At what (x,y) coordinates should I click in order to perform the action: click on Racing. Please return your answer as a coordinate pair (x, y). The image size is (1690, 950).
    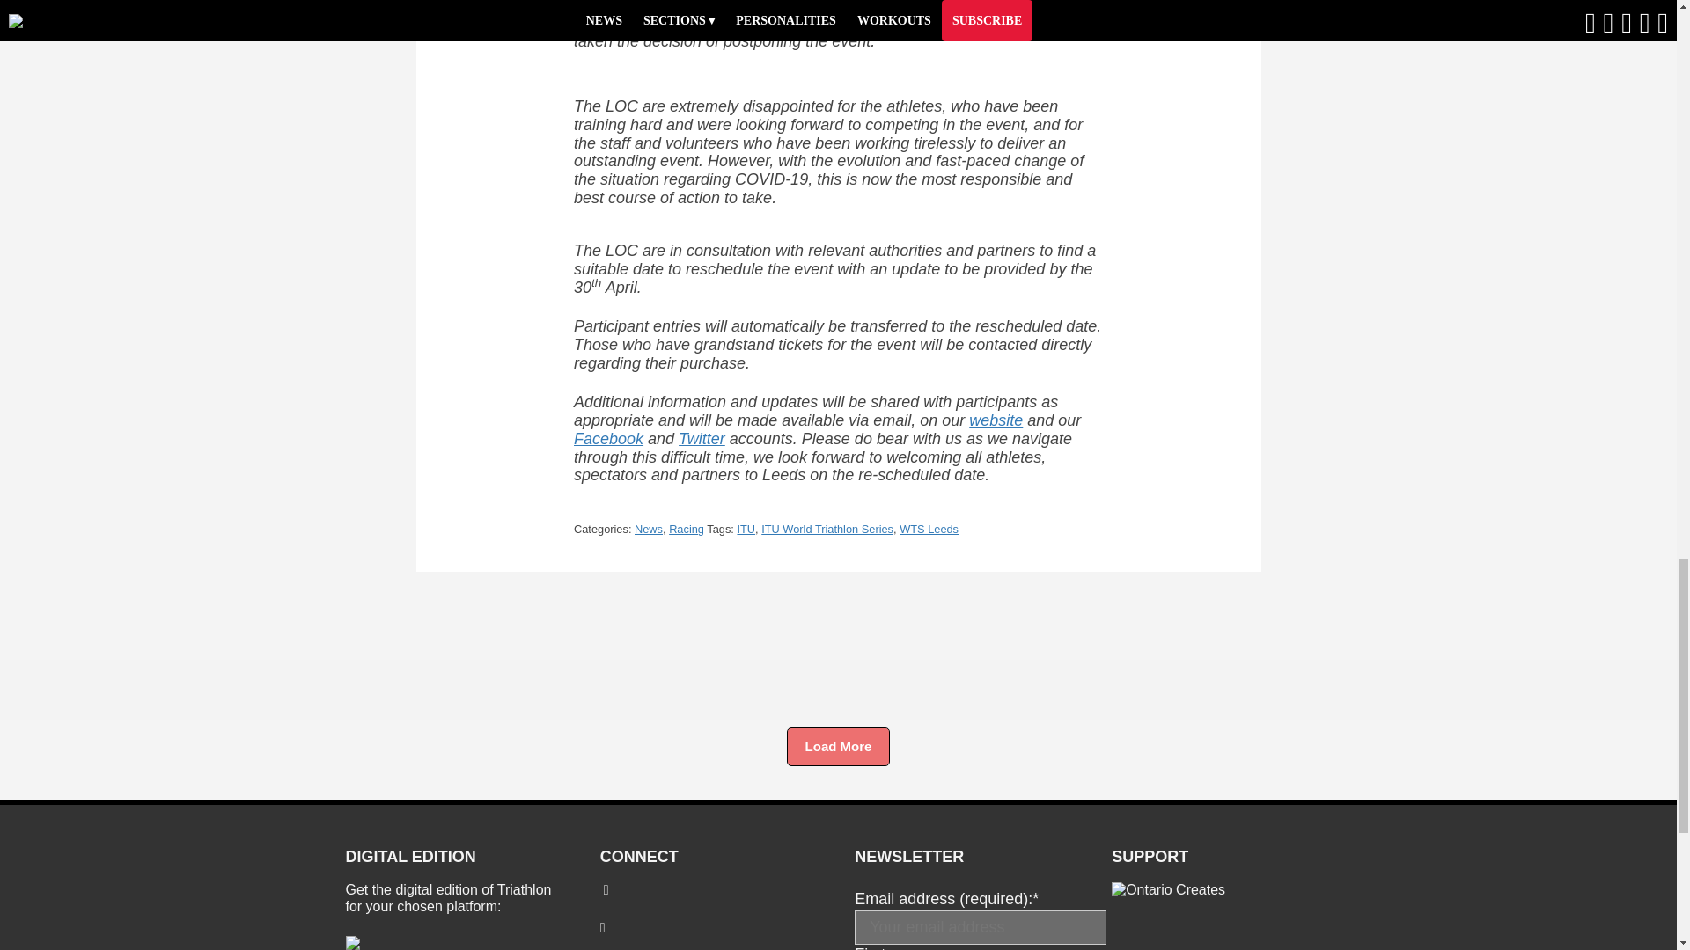
    Looking at the image, I should click on (687, 530).